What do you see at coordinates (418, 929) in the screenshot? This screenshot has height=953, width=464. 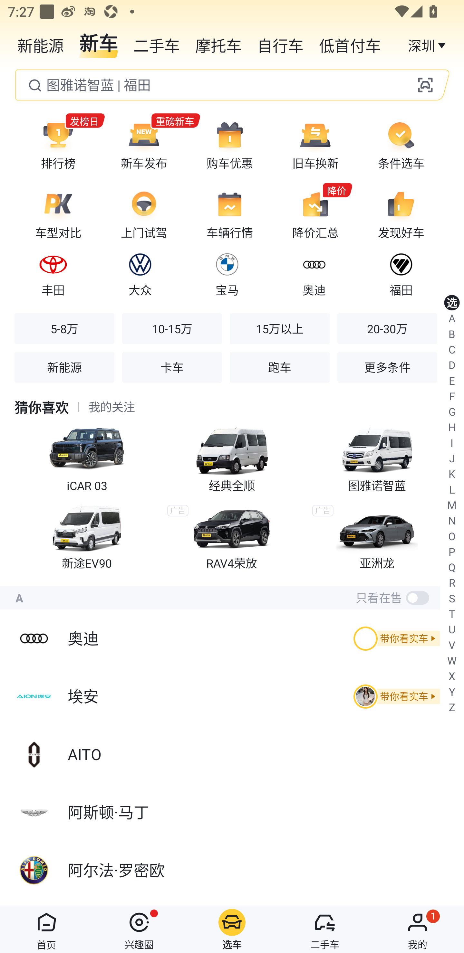 I see ` 我的` at bounding box center [418, 929].